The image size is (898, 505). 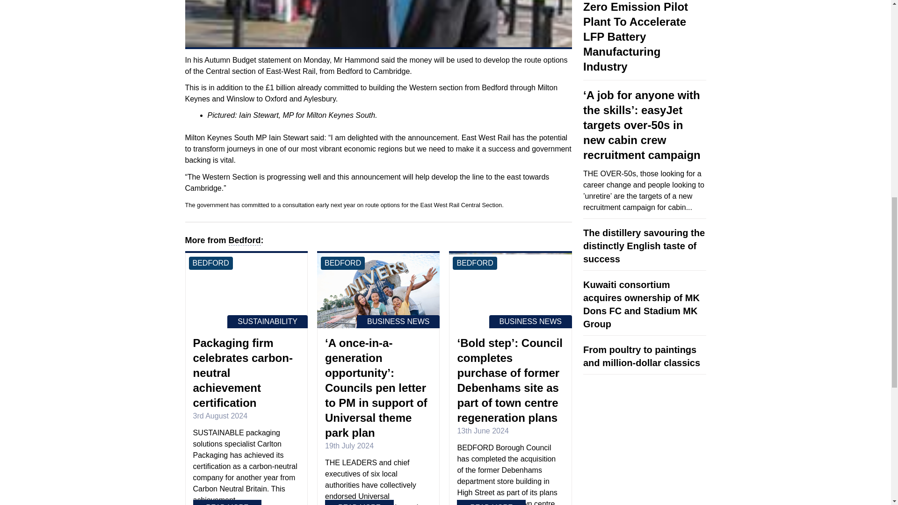 I want to click on See all , so click(x=561, y=48).